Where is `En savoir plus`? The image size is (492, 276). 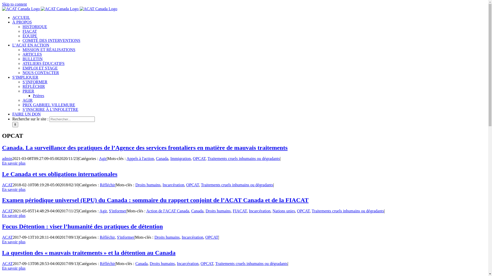 En savoir plus is located at coordinates (14, 216).